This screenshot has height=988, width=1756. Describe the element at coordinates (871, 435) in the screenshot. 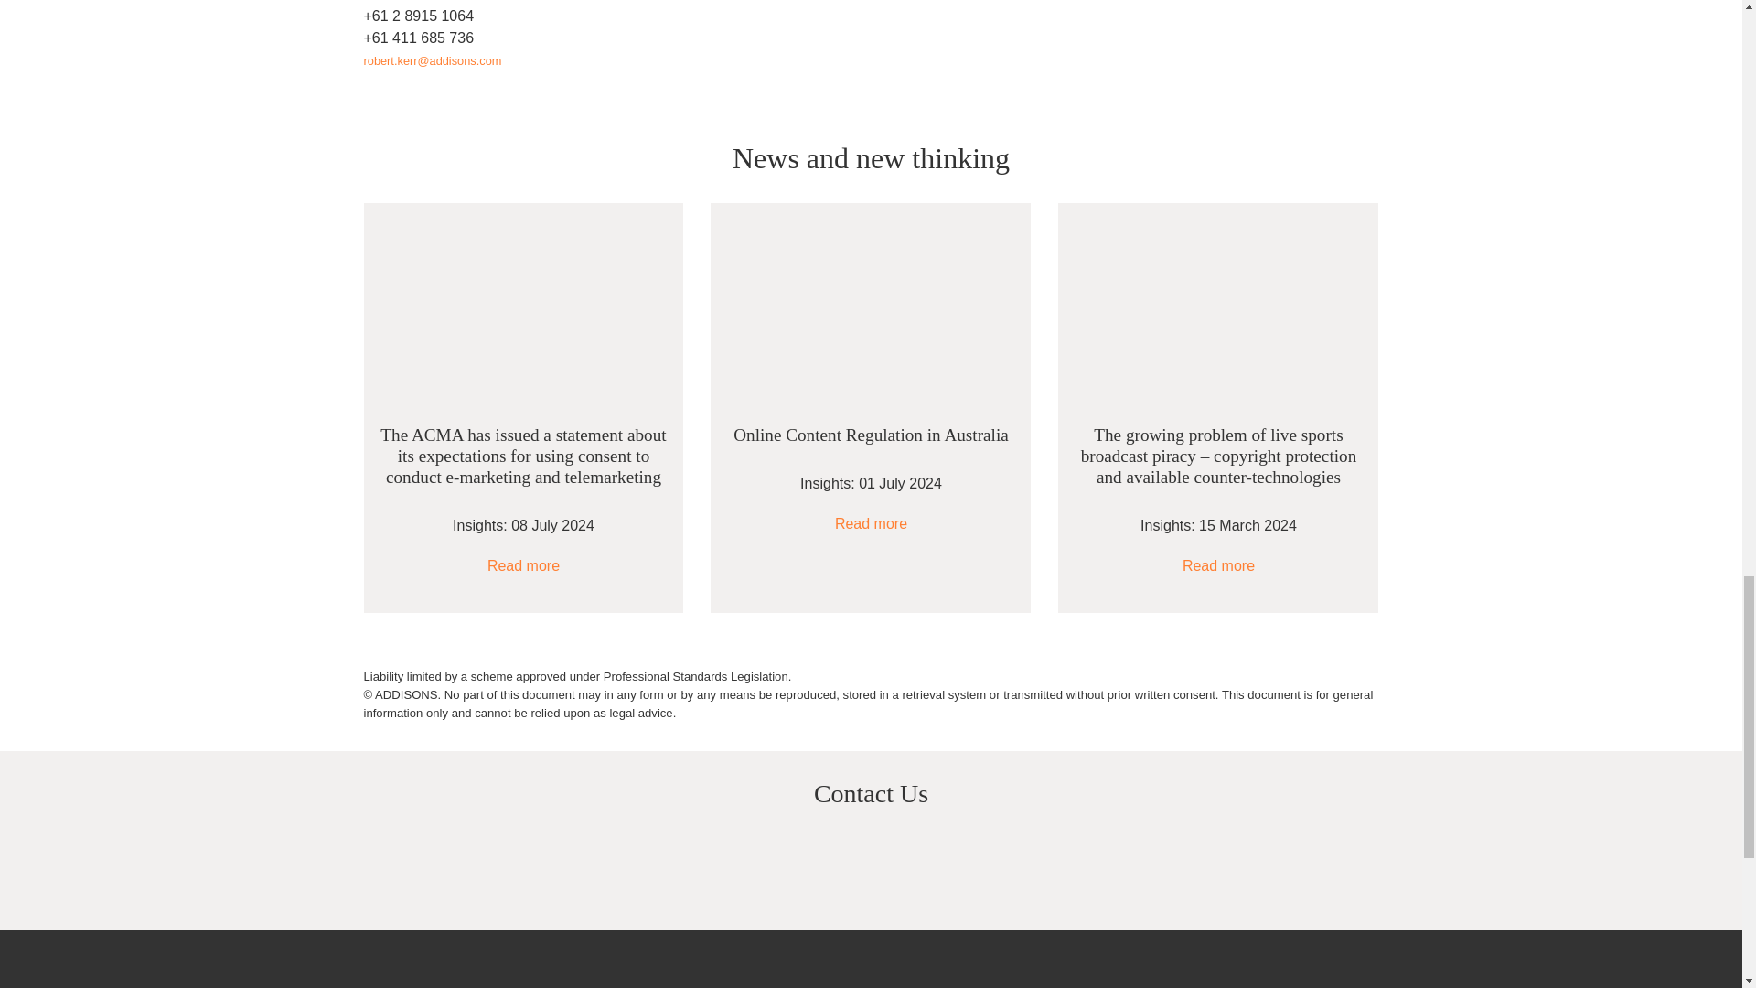

I see `Online Content Regulation in Australia` at that location.